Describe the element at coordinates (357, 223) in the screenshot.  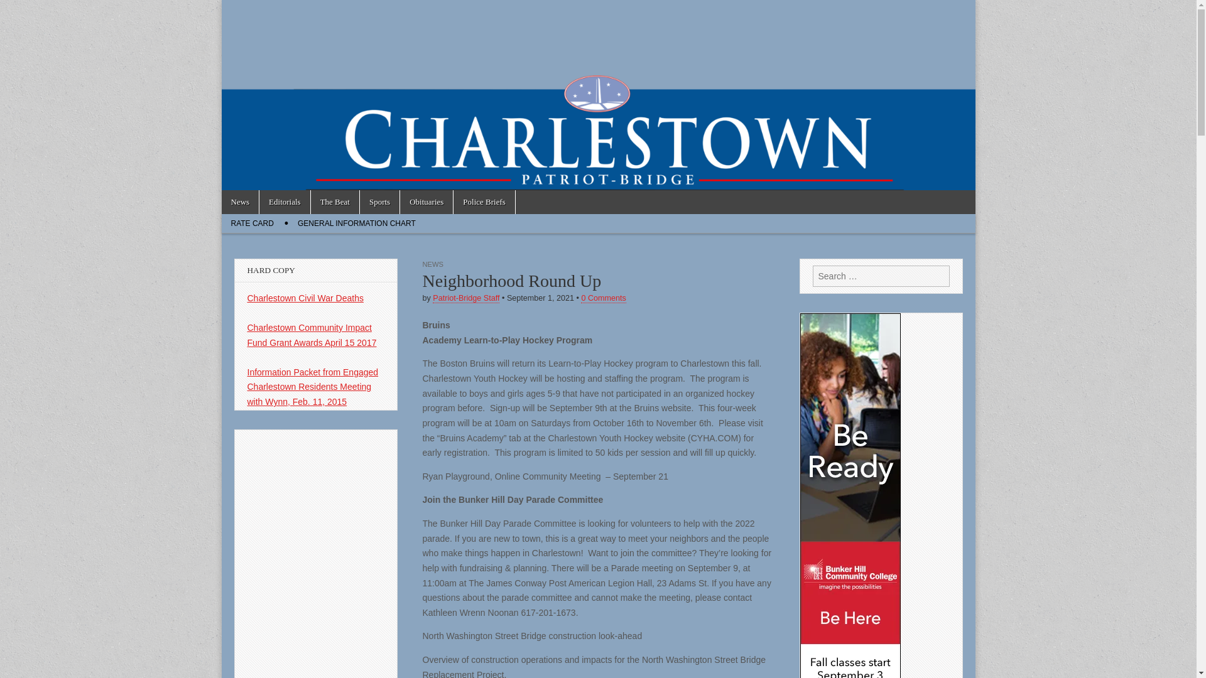
I see `GENERAL INFORMATION CHART` at that location.